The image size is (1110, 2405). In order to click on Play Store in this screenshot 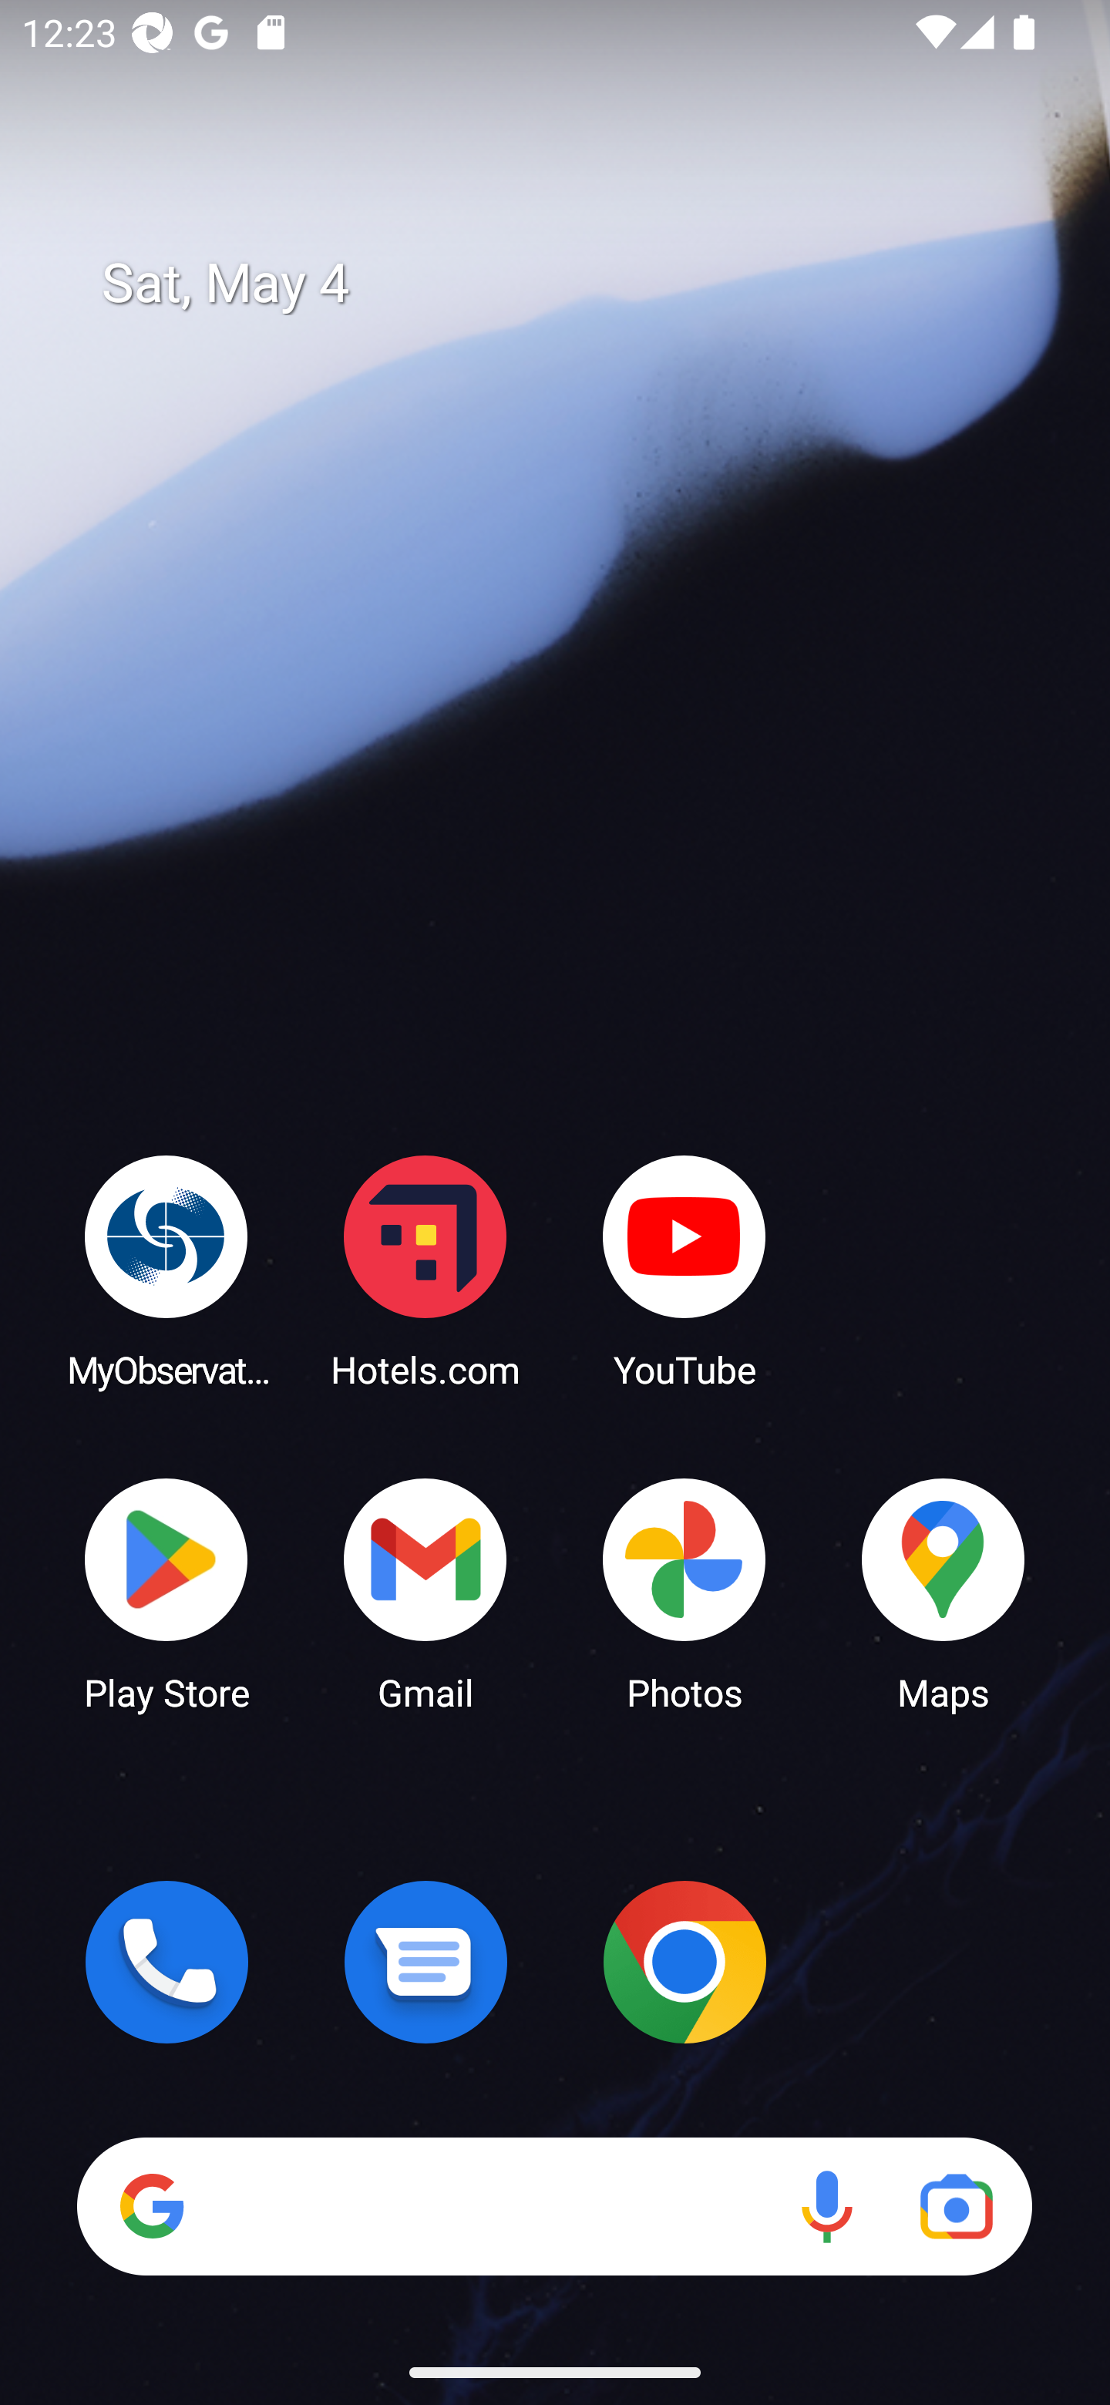, I will do `click(166, 1593)`.